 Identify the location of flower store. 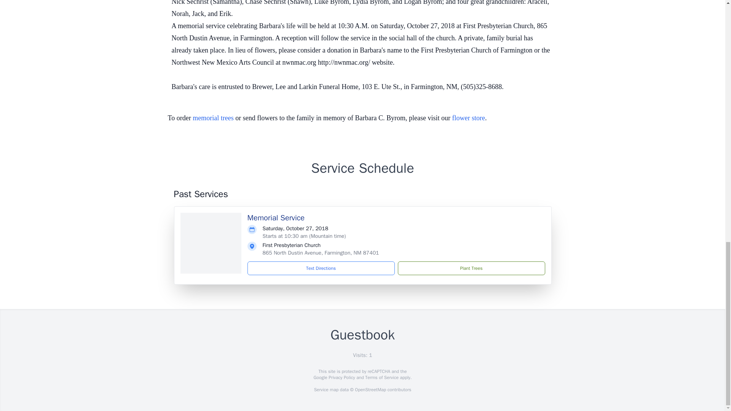
(469, 118).